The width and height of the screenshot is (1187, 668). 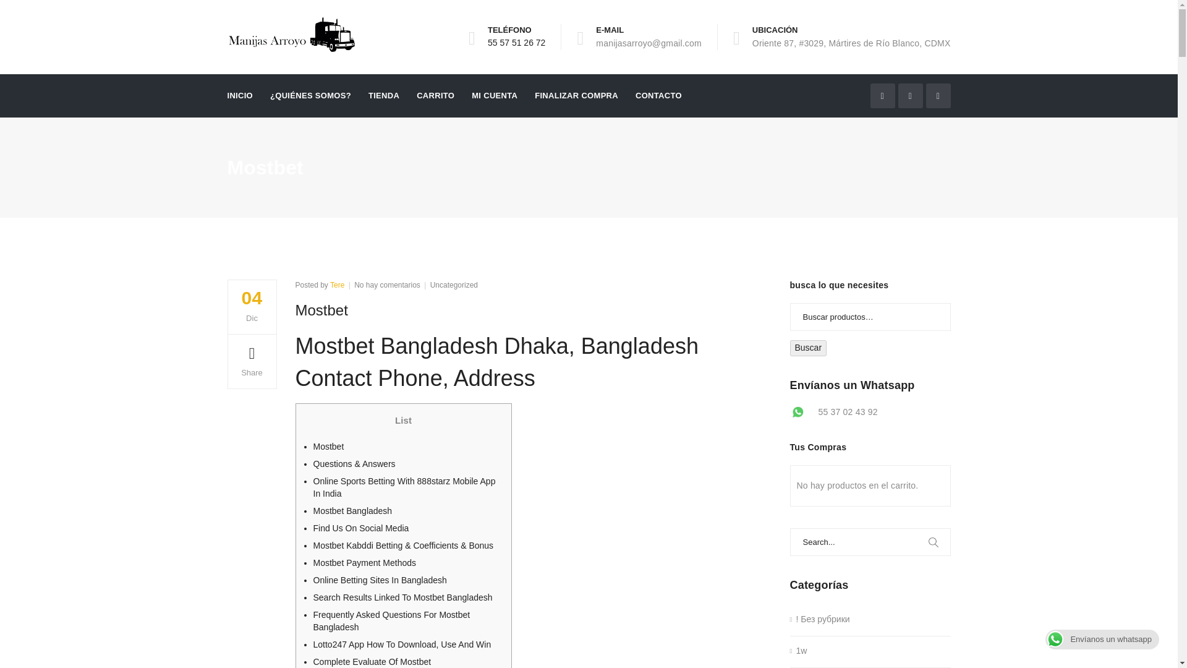 I want to click on 55 57 51 26 72, so click(x=402, y=644).